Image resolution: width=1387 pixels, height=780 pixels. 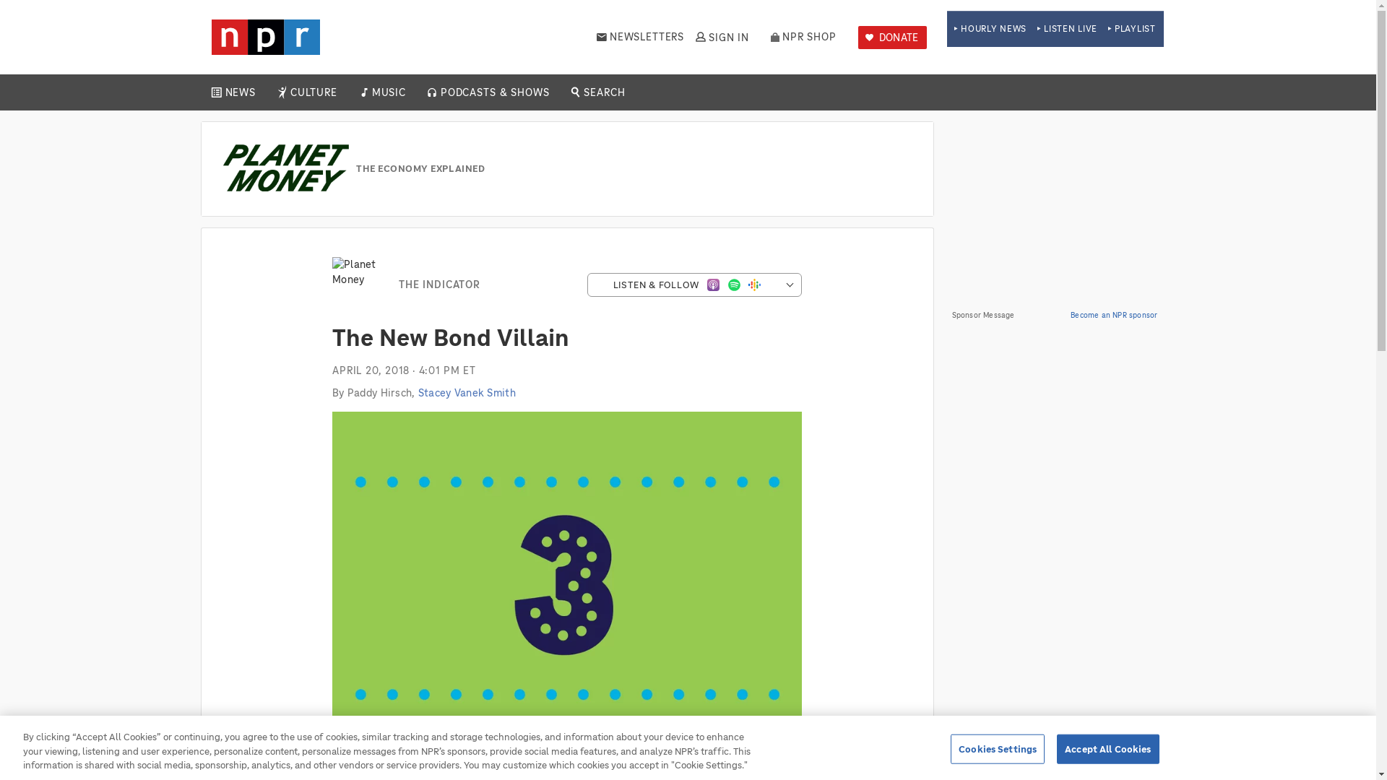 What do you see at coordinates (314, 92) in the screenshot?
I see `CULTURE` at bounding box center [314, 92].